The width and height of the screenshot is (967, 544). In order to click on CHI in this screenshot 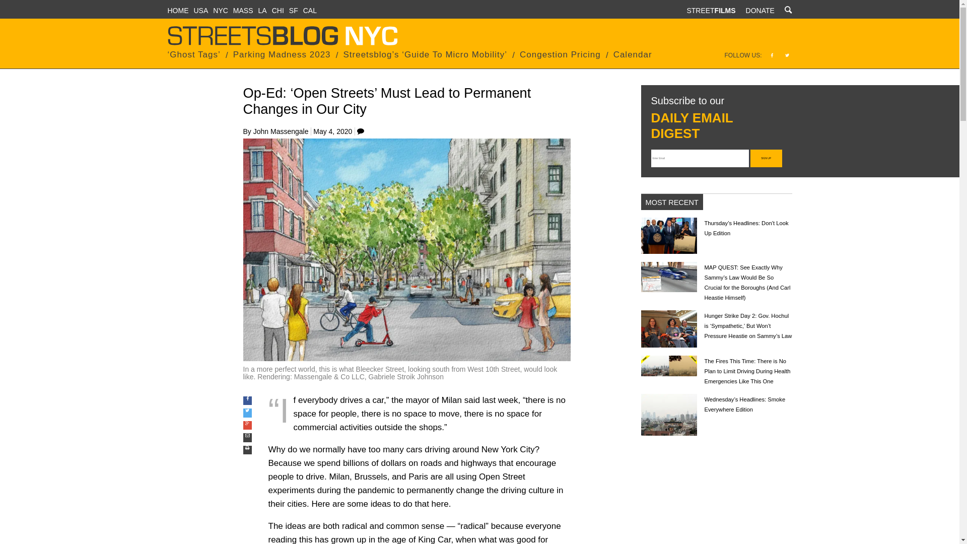, I will do `click(278, 10)`.